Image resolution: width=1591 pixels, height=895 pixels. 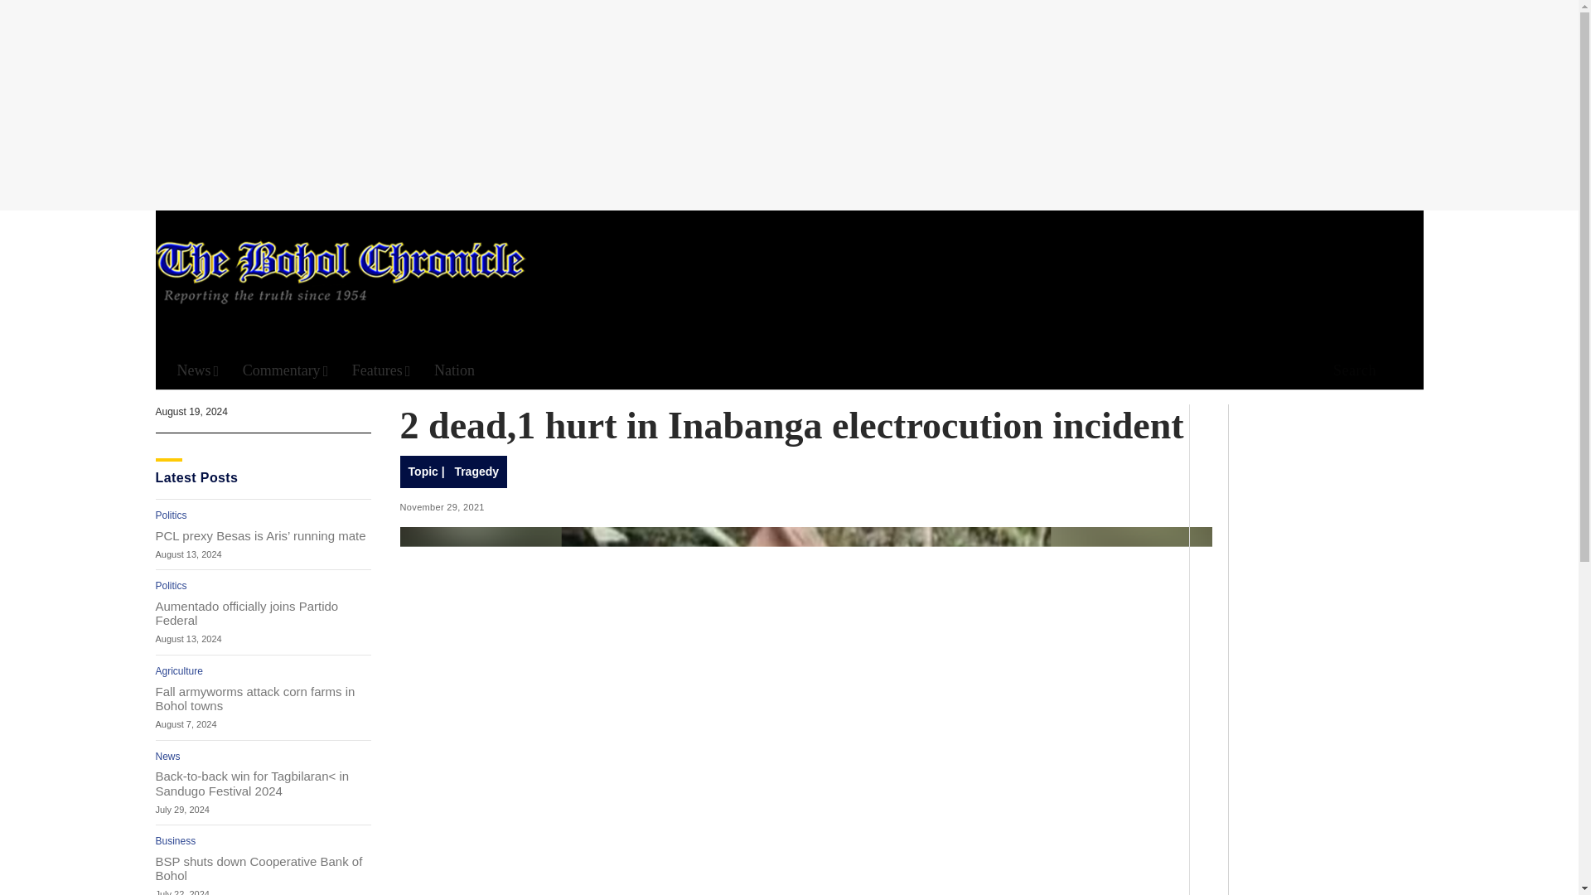 I want to click on Fall armyworms attack corn farms in Bohol towns, so click(x=264, y=698).